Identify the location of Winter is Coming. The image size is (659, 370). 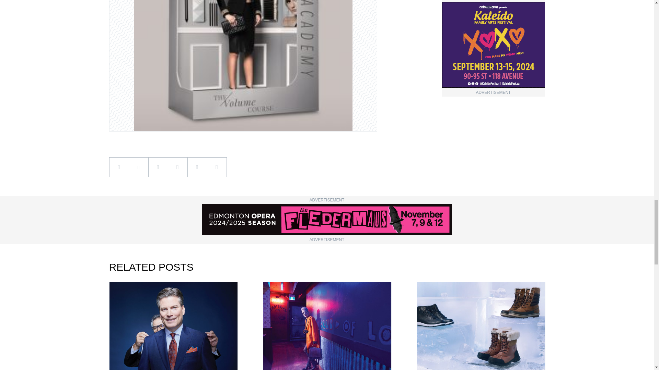
(481, 326).